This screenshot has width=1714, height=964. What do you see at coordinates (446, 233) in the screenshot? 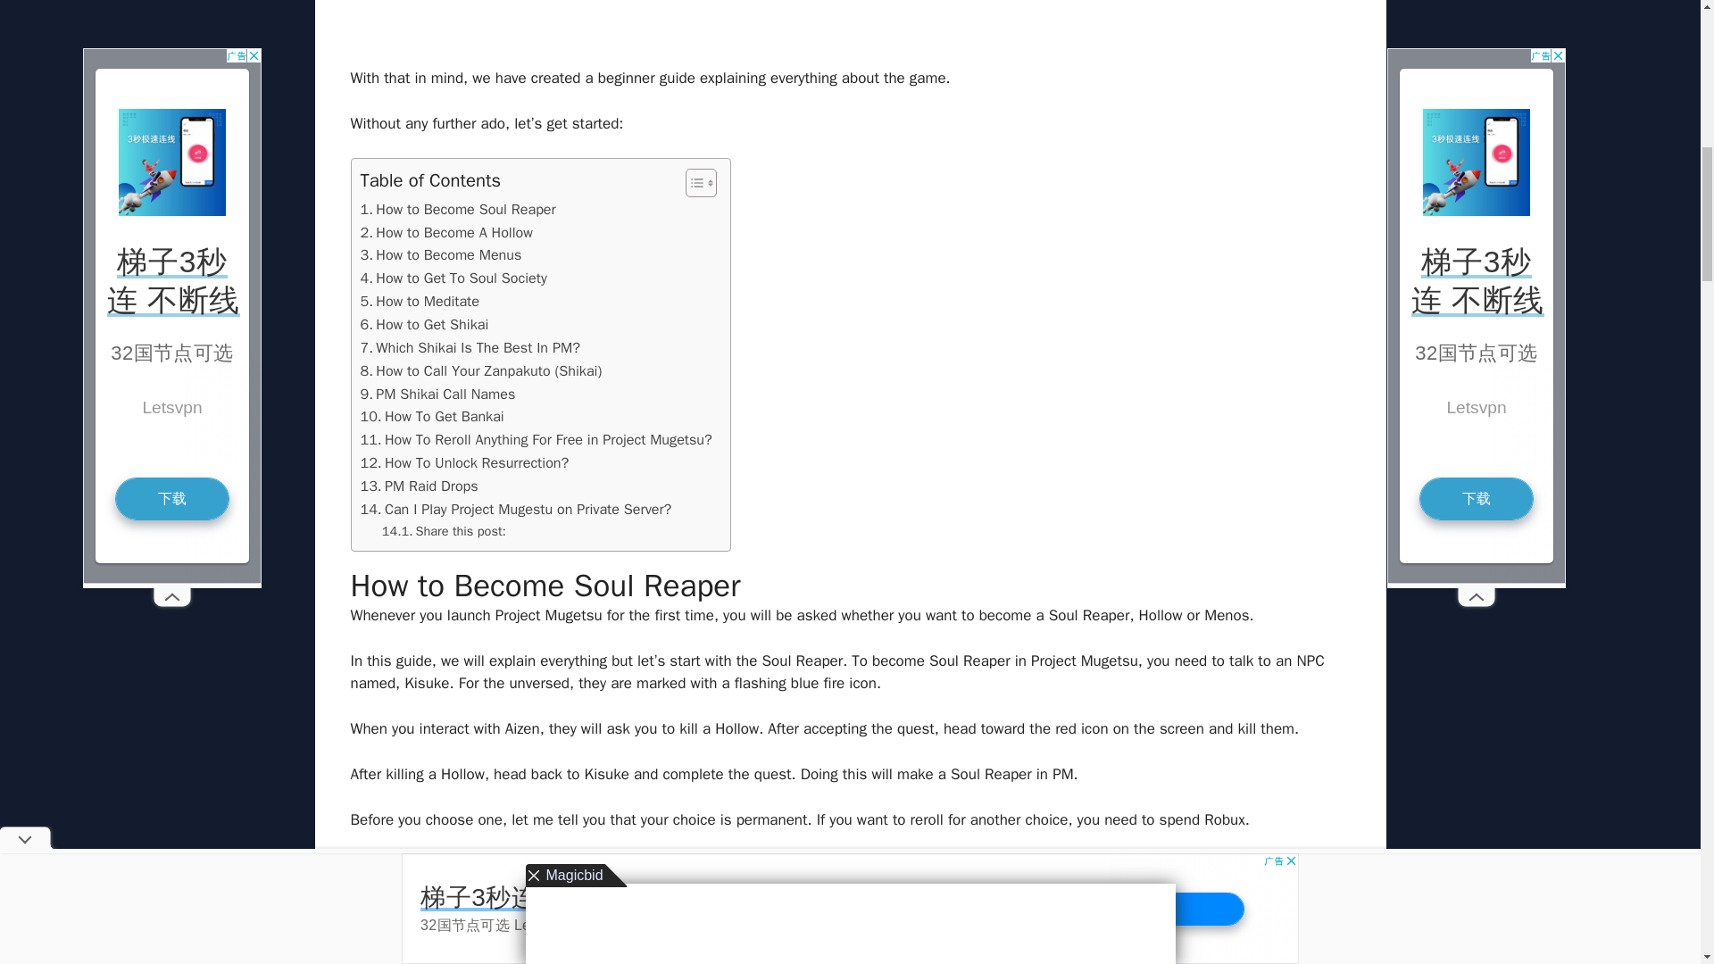
I see `How to Become A Hollow` at bounding box center [446, 233].